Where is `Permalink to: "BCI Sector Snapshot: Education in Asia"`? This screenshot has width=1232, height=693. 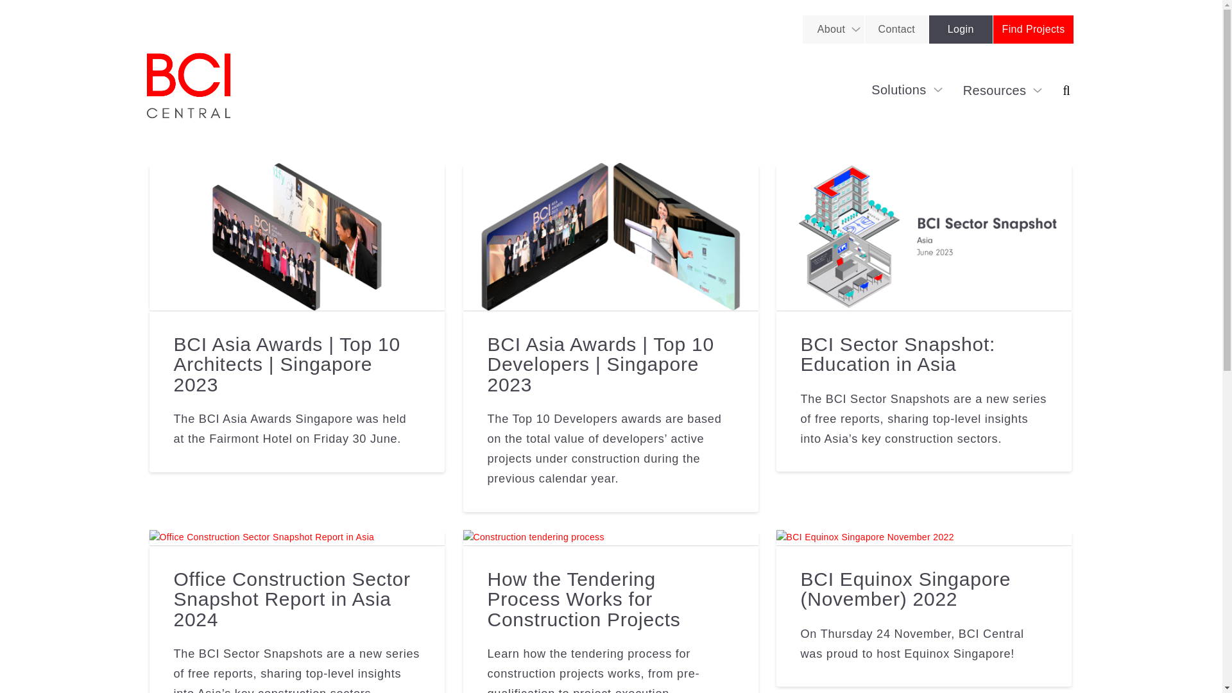
Permalink to: "BCI Sector Snapshot: Education in Asia" is located at coordinates (897, 354).